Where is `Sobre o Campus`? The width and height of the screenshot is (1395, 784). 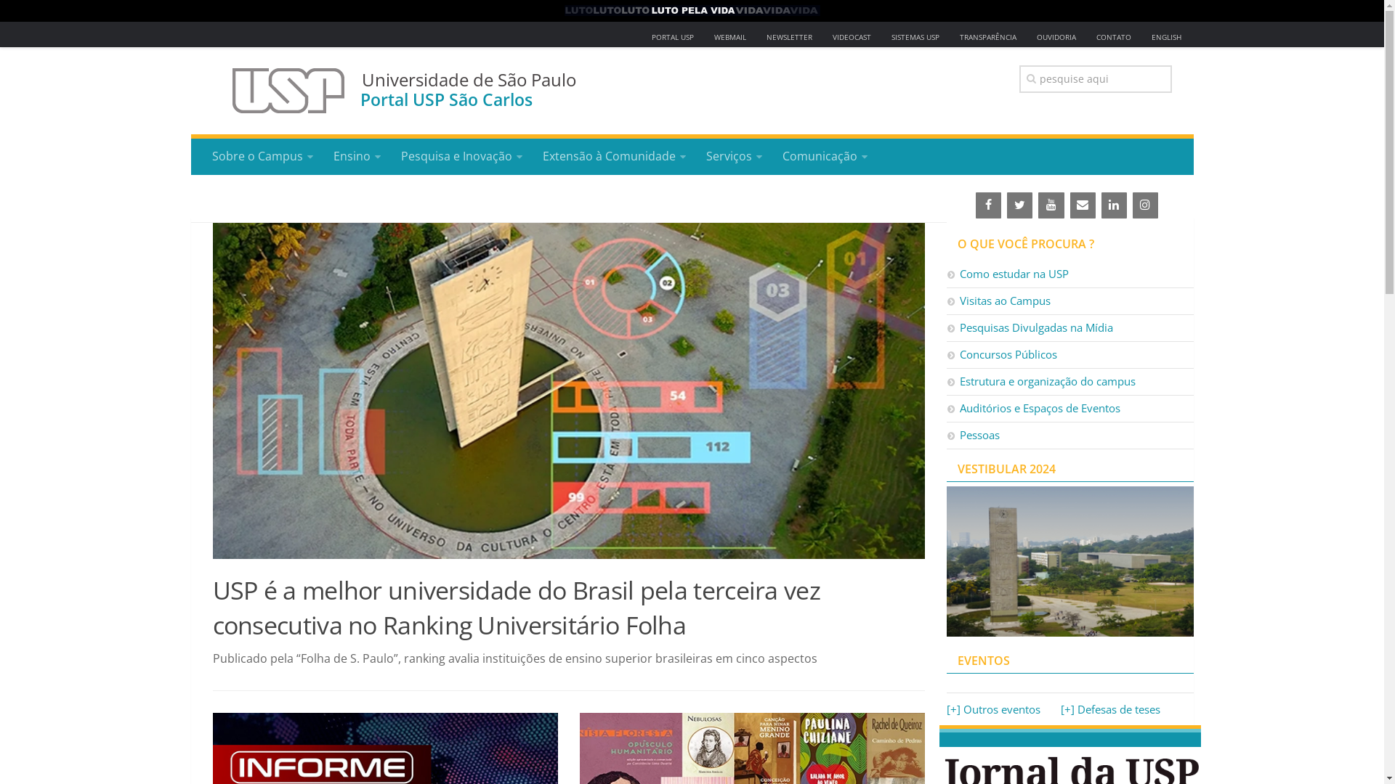
Sobre o Campus is located at coordinates (263, 157).